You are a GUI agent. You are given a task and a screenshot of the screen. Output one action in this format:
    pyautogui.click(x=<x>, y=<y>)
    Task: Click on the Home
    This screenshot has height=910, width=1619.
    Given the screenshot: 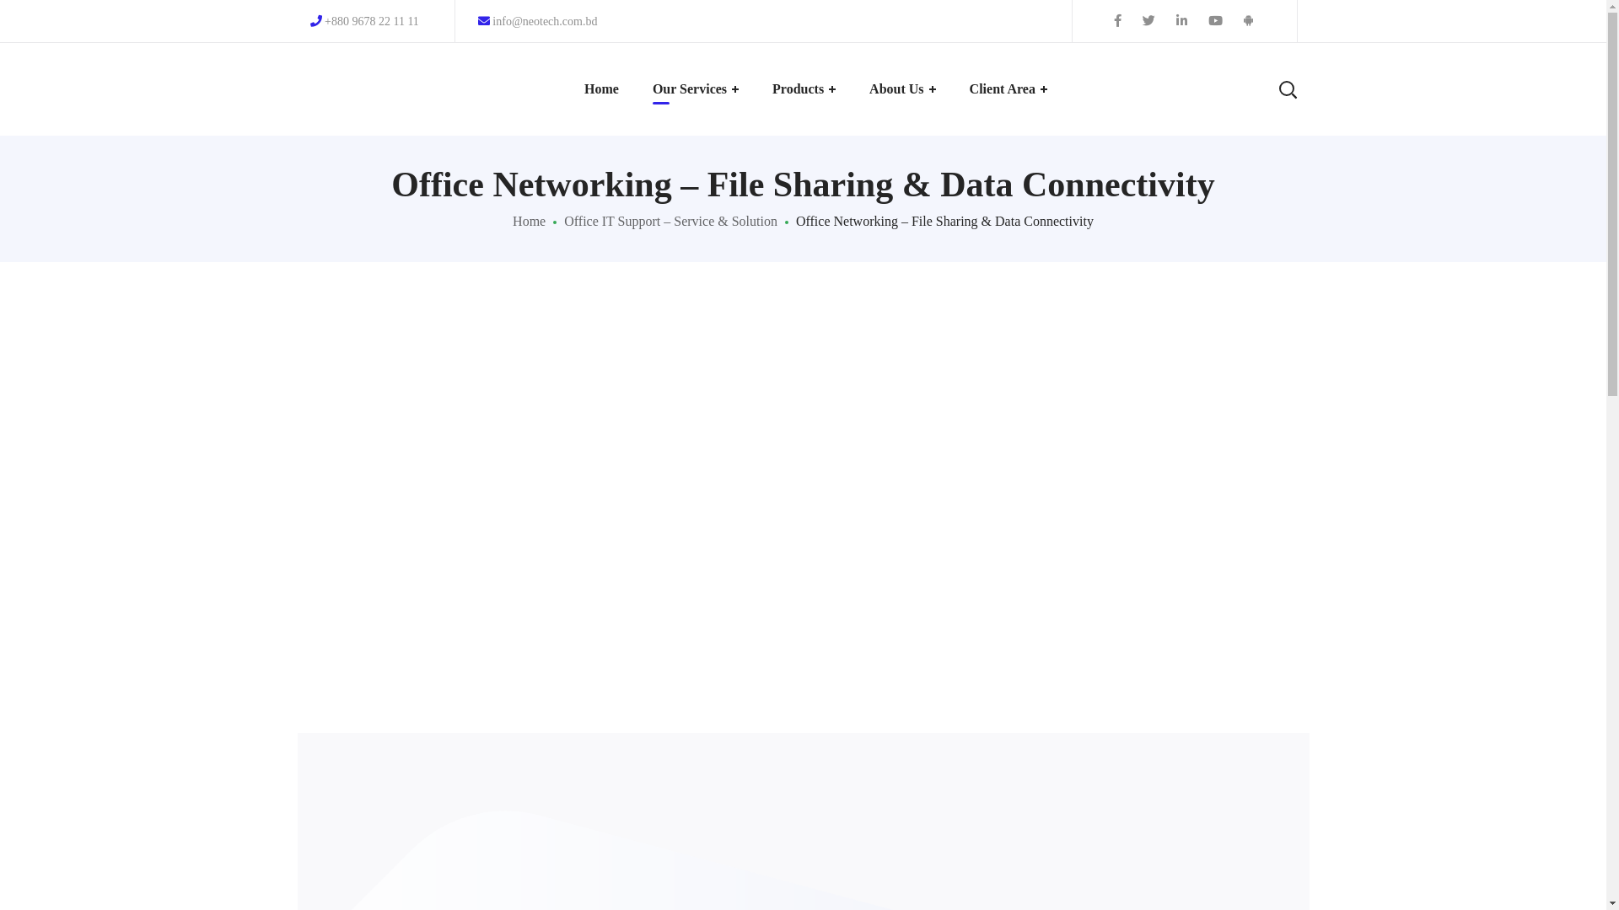 What is the action you would take?
    pyautogui.click(x=530, y=221)
    